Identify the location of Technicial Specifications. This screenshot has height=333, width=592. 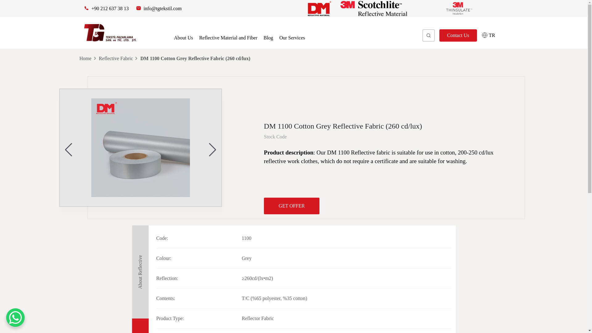
(140, 326).